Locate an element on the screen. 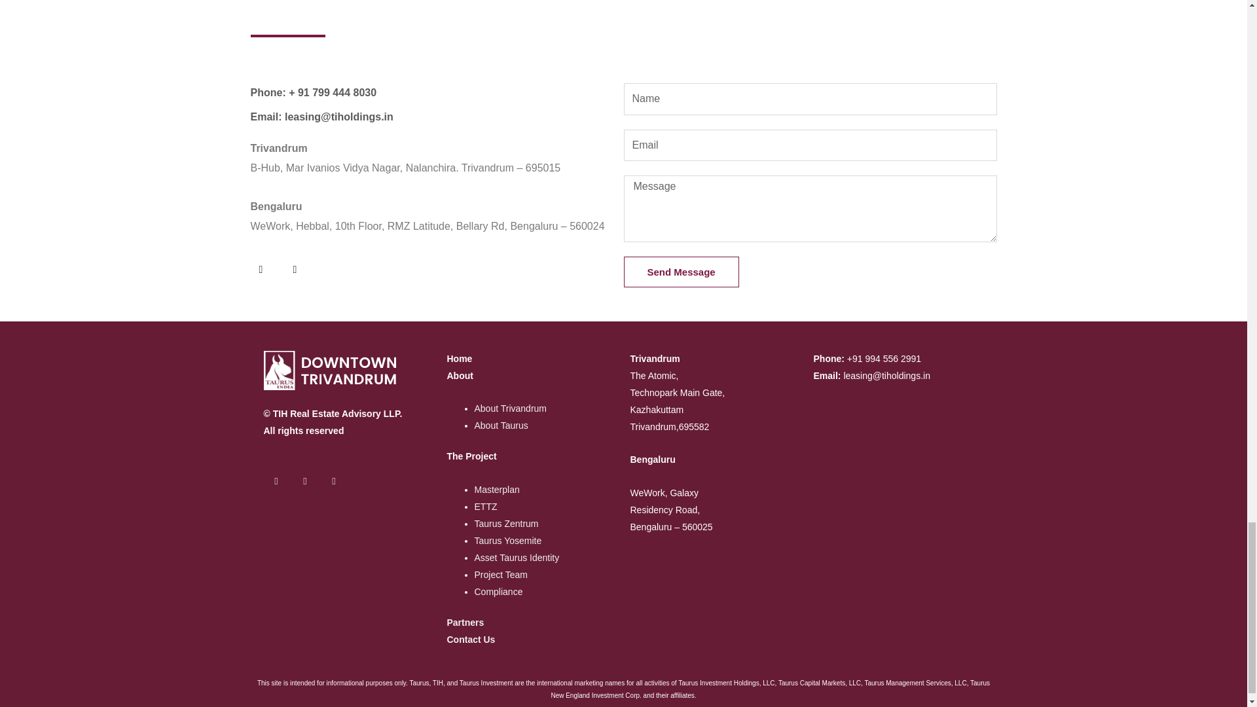 This screenshot has height=707, width=1257. Asset Taurus Identity is located at coordinates (516, 557).